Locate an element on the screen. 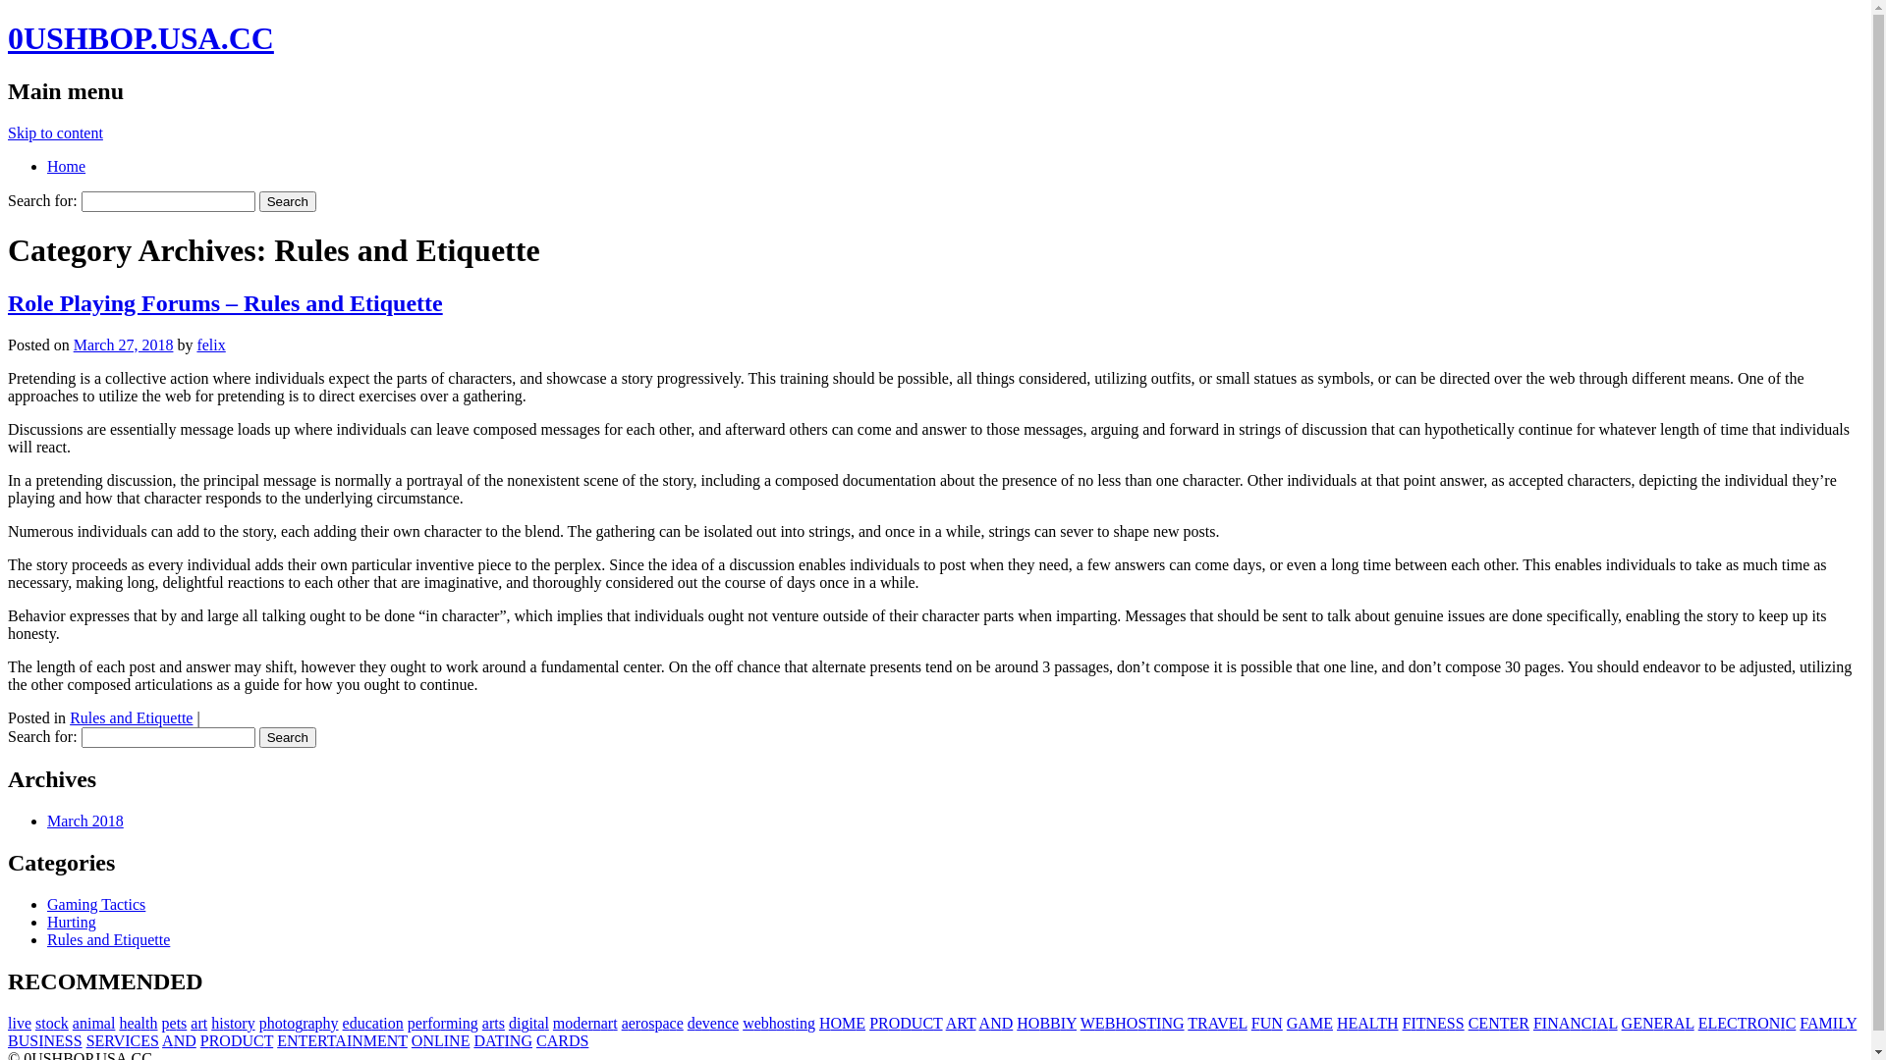  E is located at coordinates (1328, 1023).